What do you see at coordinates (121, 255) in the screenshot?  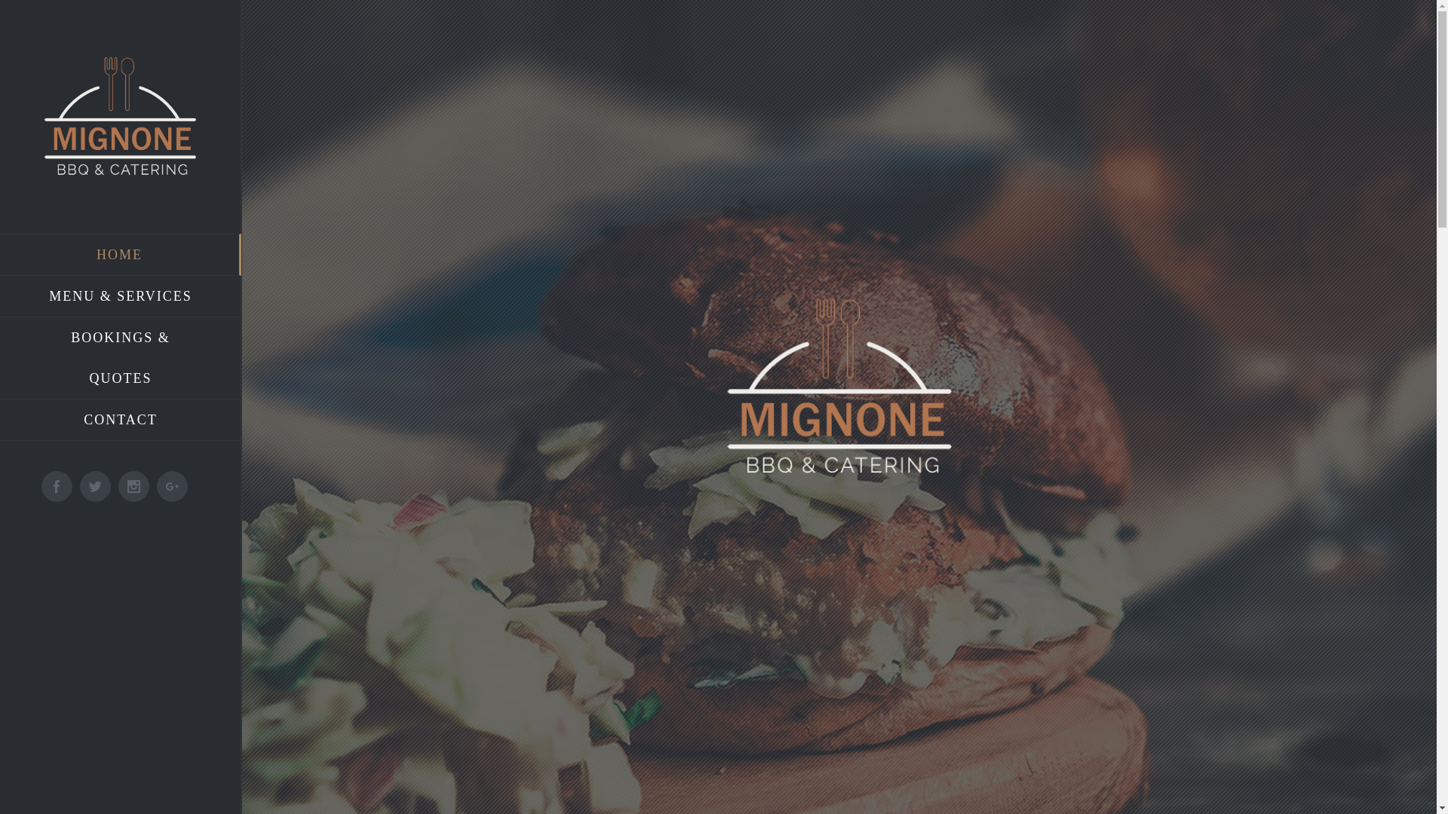 I see `HOME` at bounding box center [121, 255].